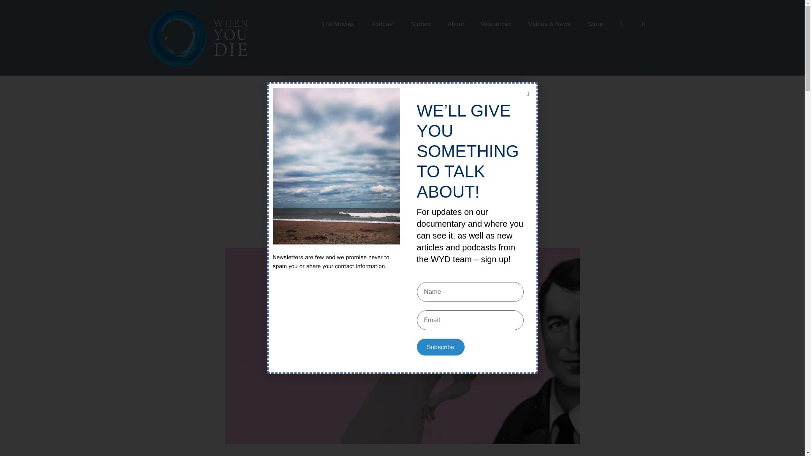 The width and height of the screenshot is (811, 456). I want to click on View all posts by admin, so click(425, 209).